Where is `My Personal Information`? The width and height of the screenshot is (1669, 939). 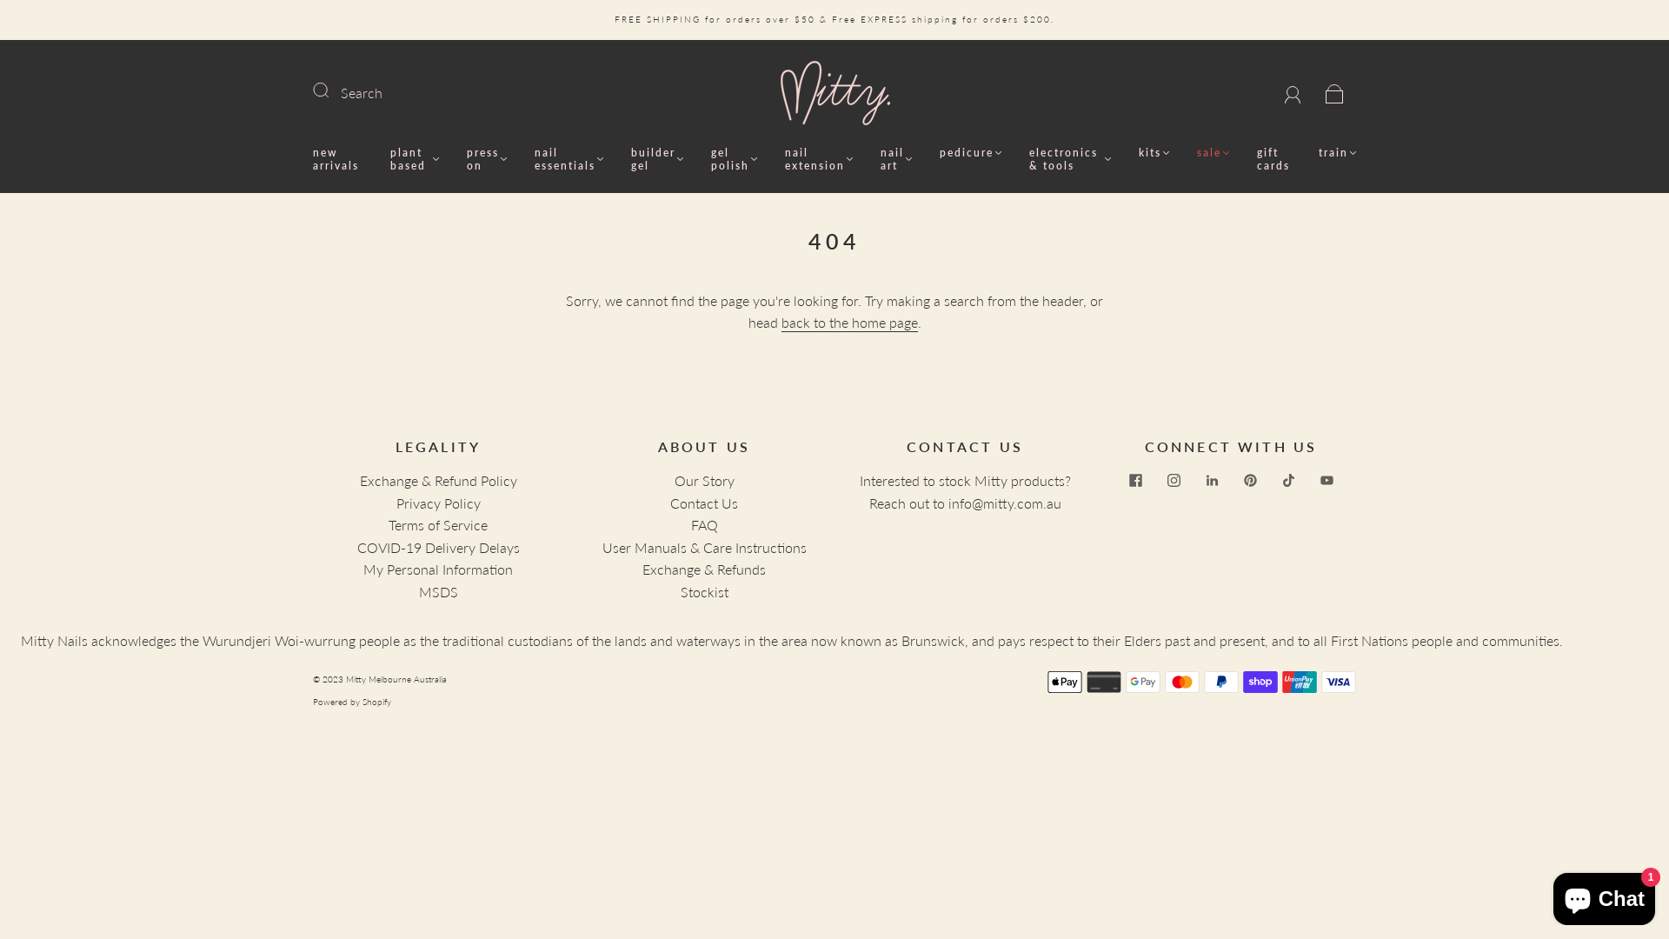 My Personal Information is located at coordinates (438, 569).